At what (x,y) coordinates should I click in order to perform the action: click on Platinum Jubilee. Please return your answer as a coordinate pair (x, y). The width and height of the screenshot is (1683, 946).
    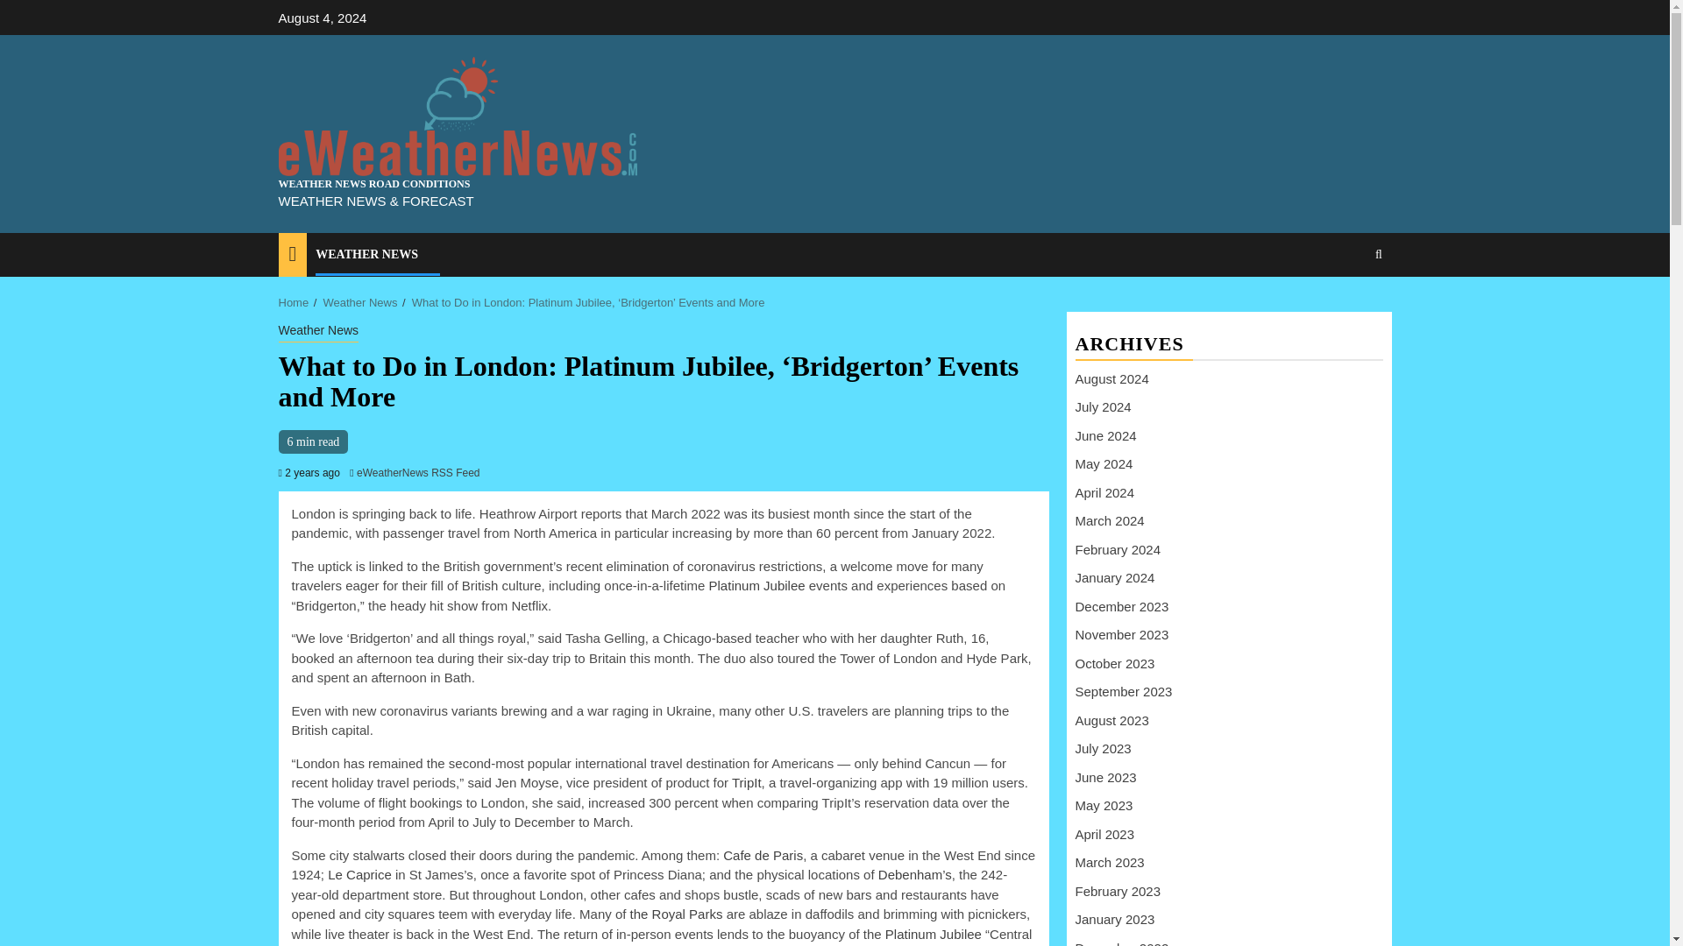
    Looking at the image, I should click on (757, 585).